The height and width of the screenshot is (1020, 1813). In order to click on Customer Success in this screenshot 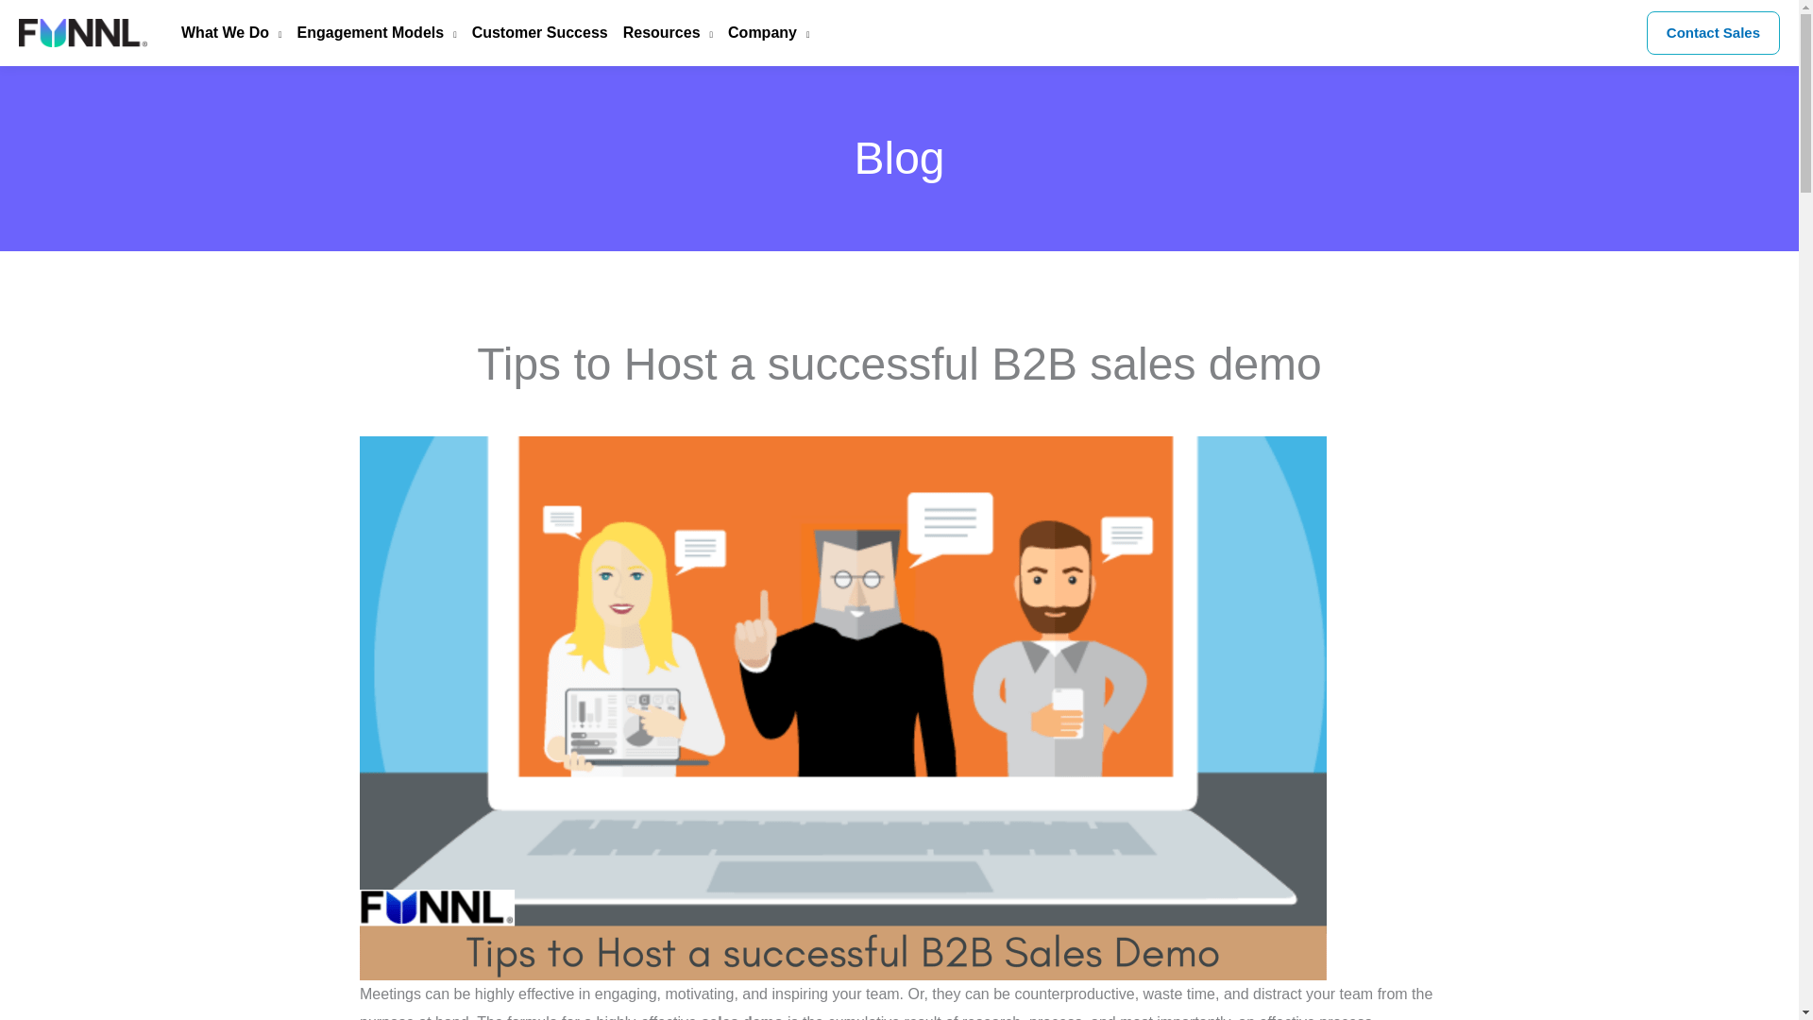, I will do `click(532, 33)`.